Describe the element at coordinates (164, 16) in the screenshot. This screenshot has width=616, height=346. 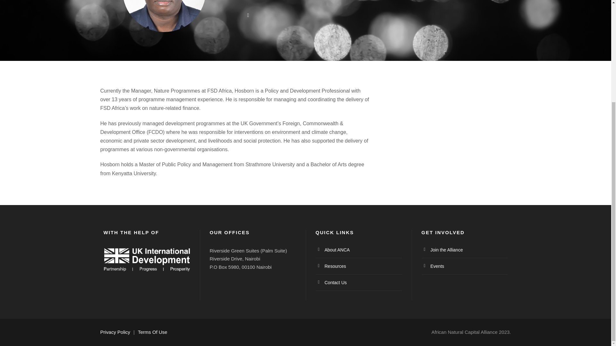
I see `hosbo11` at that location.